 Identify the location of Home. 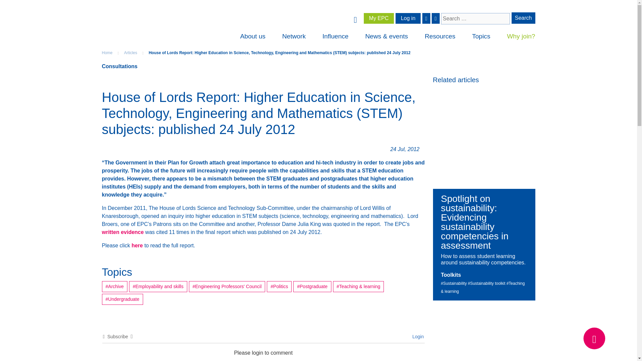
(107, 53).